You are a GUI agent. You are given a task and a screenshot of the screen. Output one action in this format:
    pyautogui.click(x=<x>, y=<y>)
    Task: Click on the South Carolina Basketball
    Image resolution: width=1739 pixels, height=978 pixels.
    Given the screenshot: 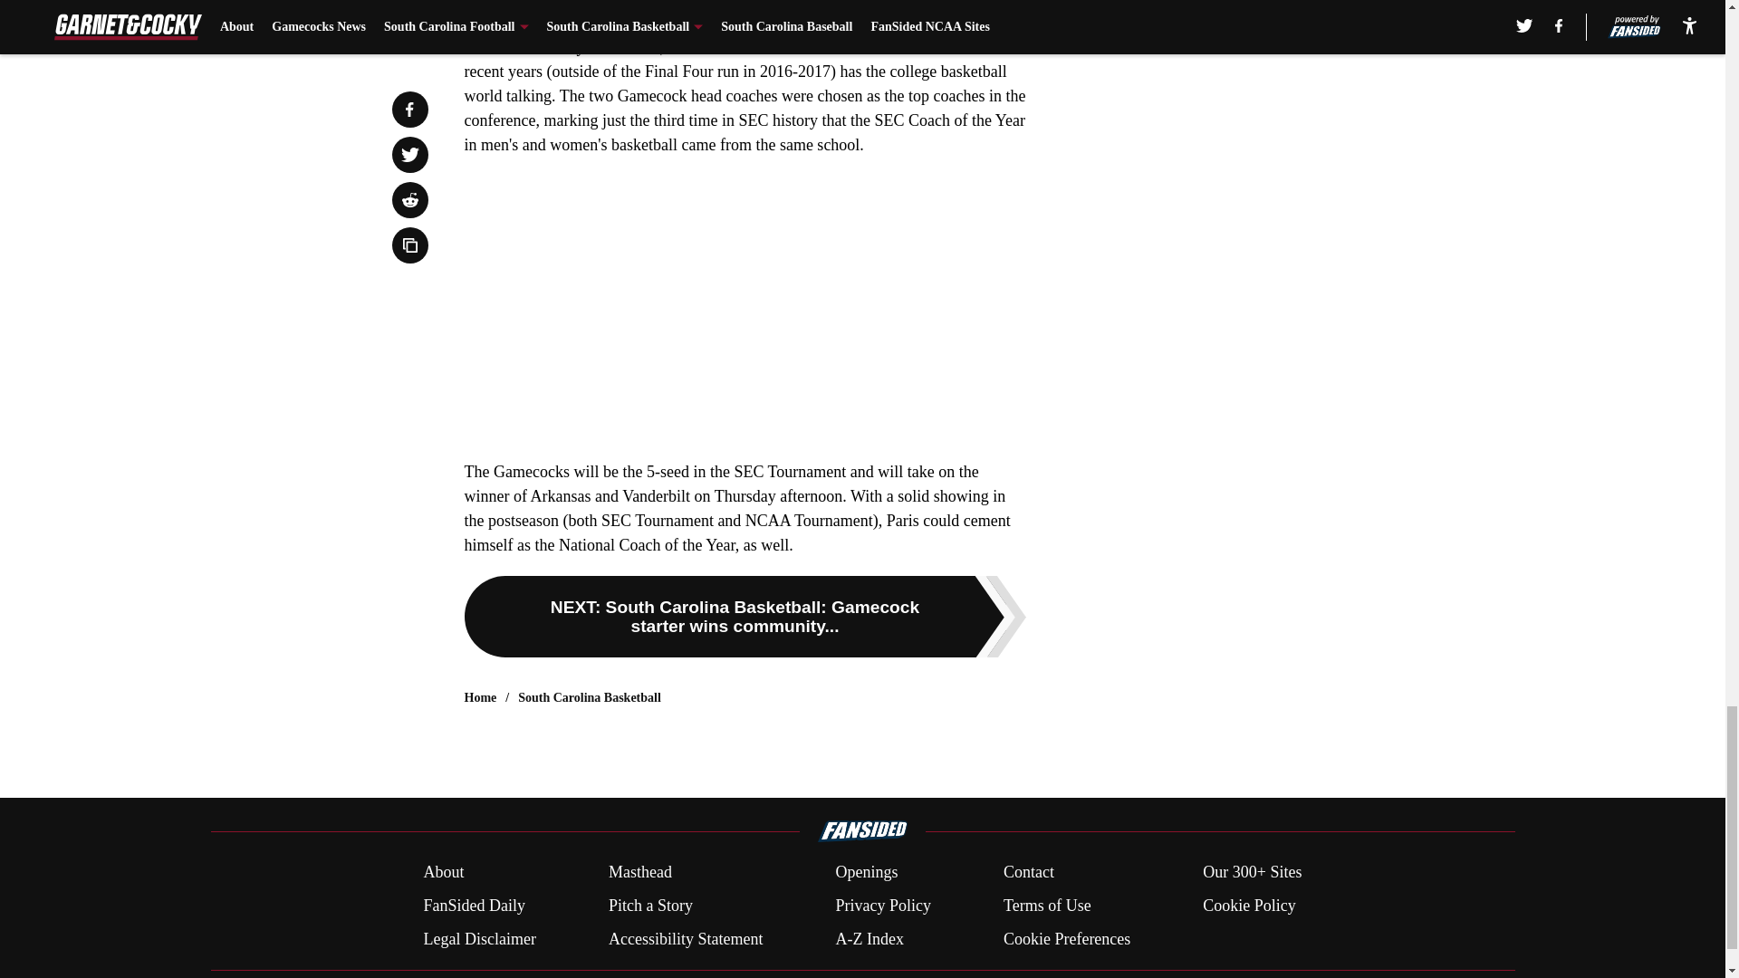 What is the action you would take?
    pyautogui.click(x=589, y=697)
    